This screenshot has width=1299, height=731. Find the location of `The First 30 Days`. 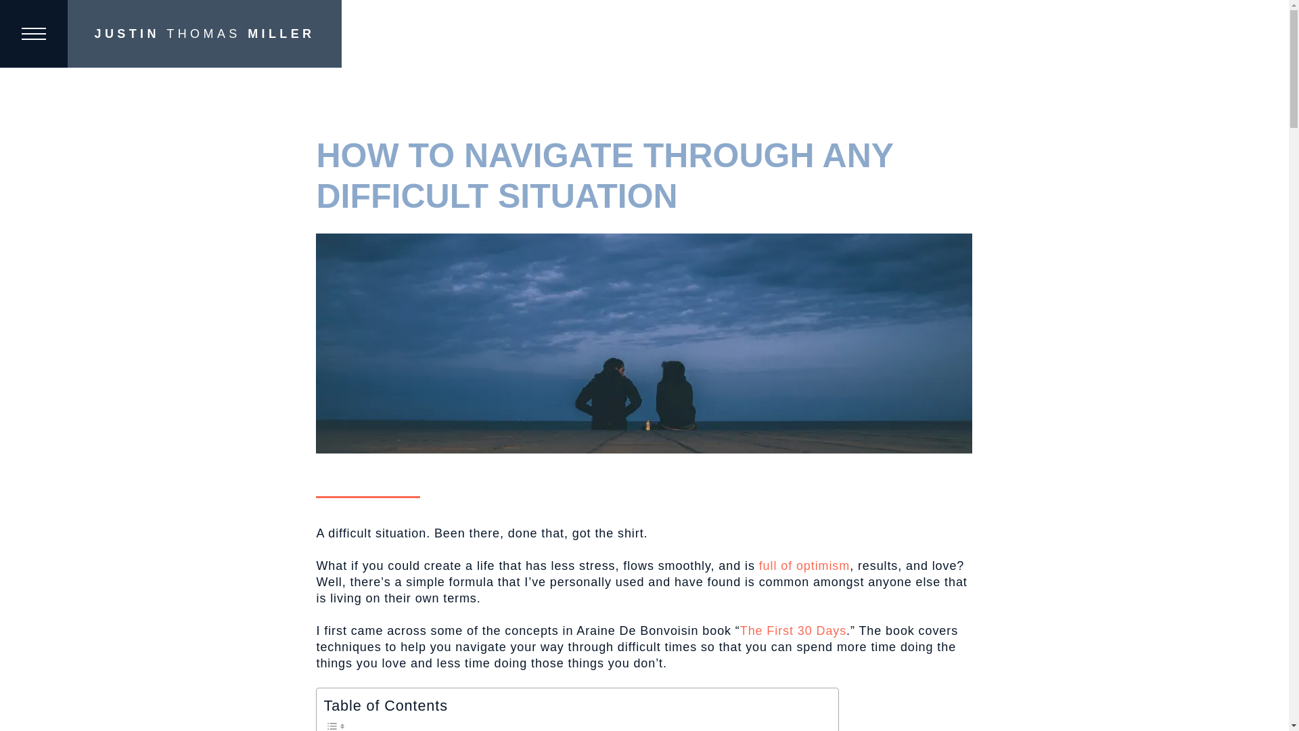

The First 30 Days is located at coordinates (793, 631).